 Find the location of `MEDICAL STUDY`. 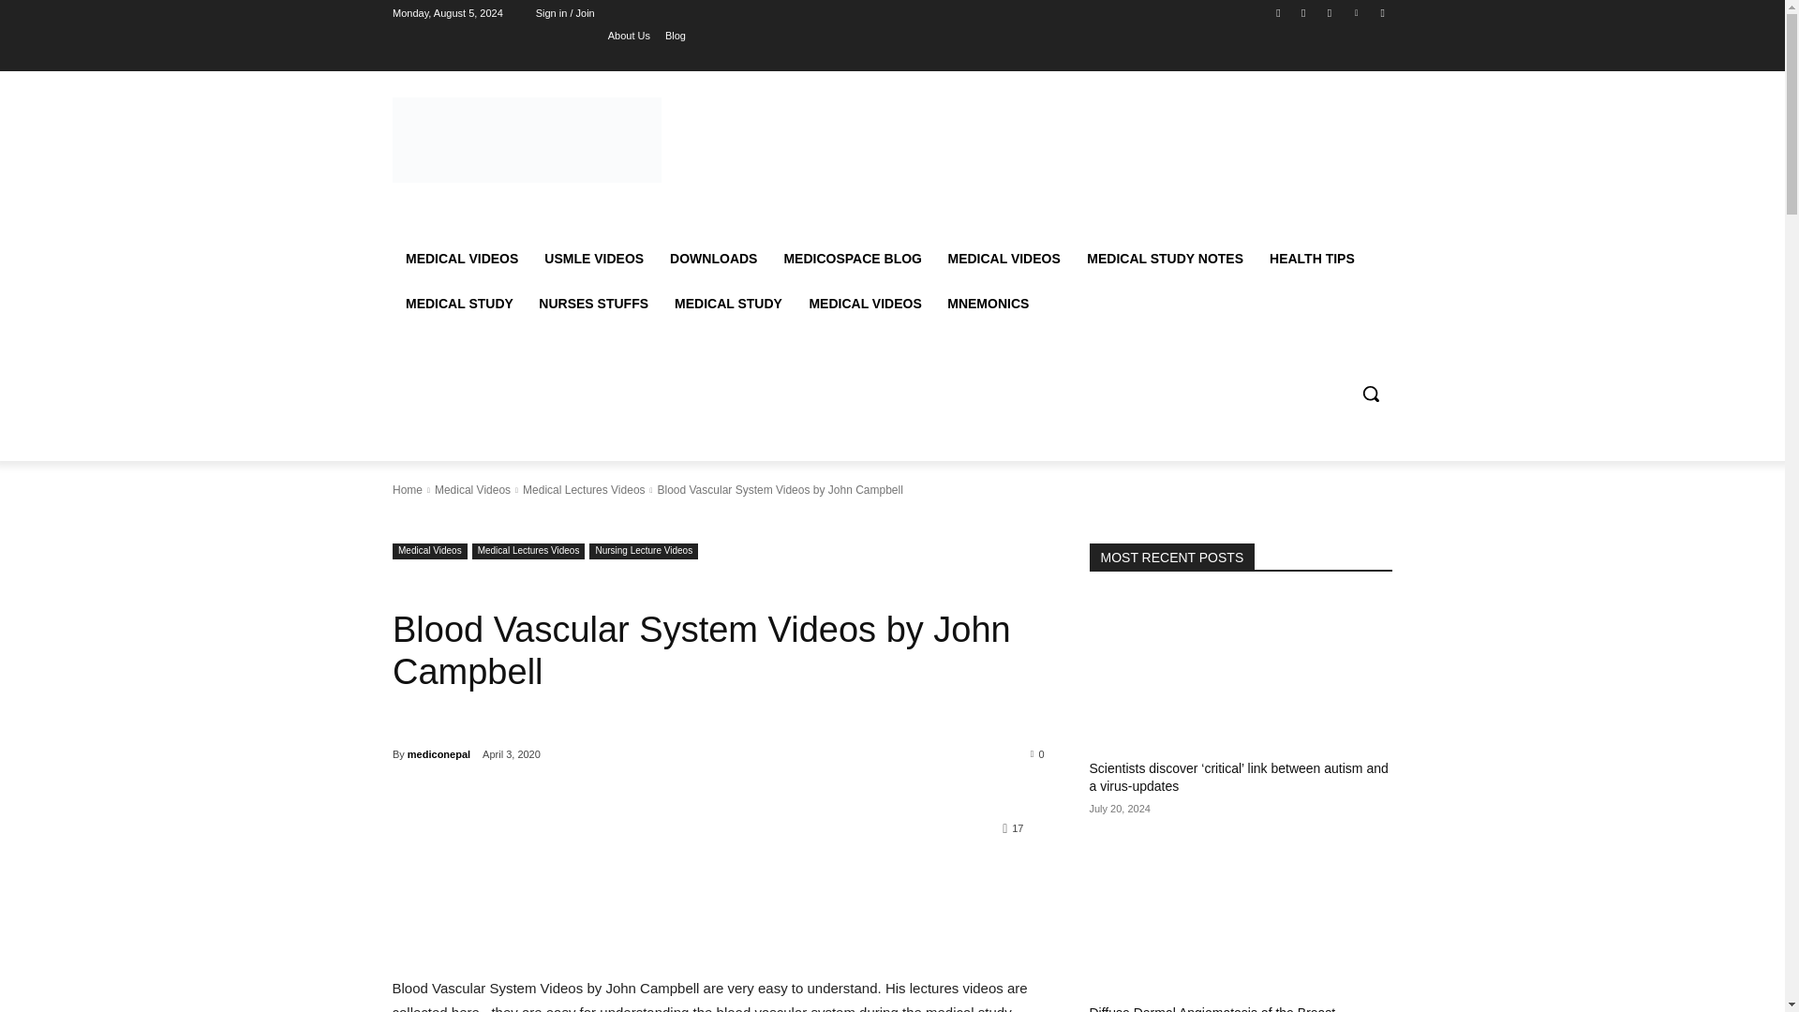

MEDICAL STUDY is located at coordinates (458, 304).